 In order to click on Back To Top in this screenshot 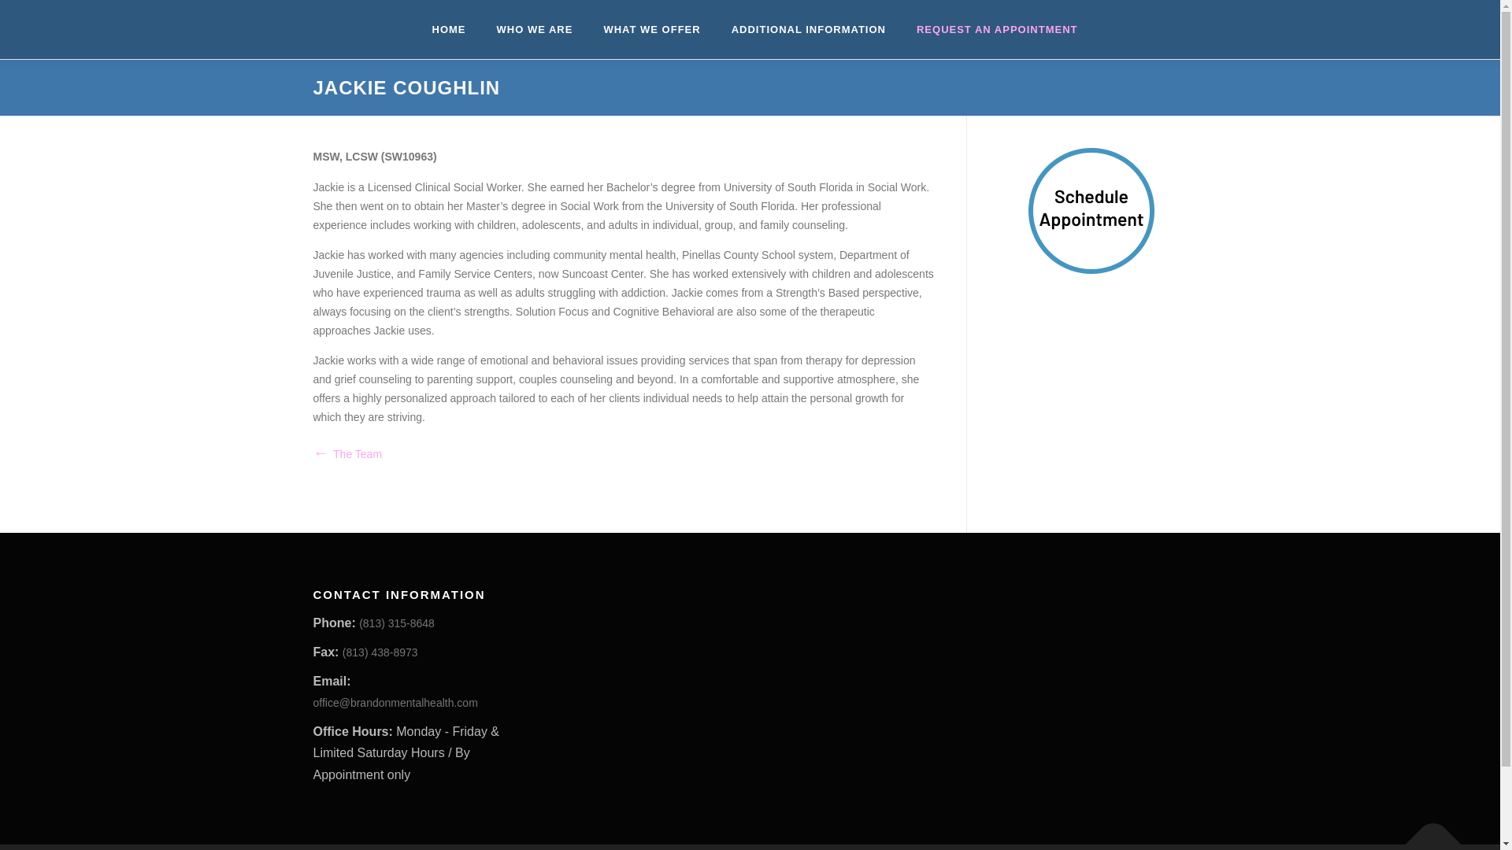, I will do `click(1425, 833)`.